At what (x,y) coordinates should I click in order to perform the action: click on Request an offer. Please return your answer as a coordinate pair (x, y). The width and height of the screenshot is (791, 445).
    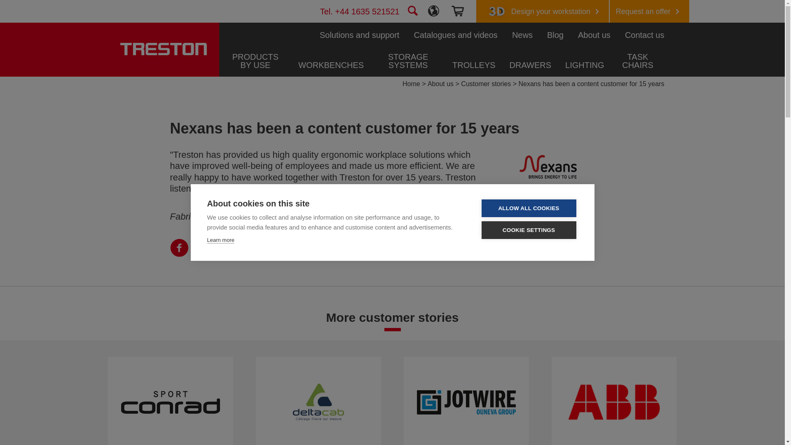
    Looking at the image, I should click on (649, 12).